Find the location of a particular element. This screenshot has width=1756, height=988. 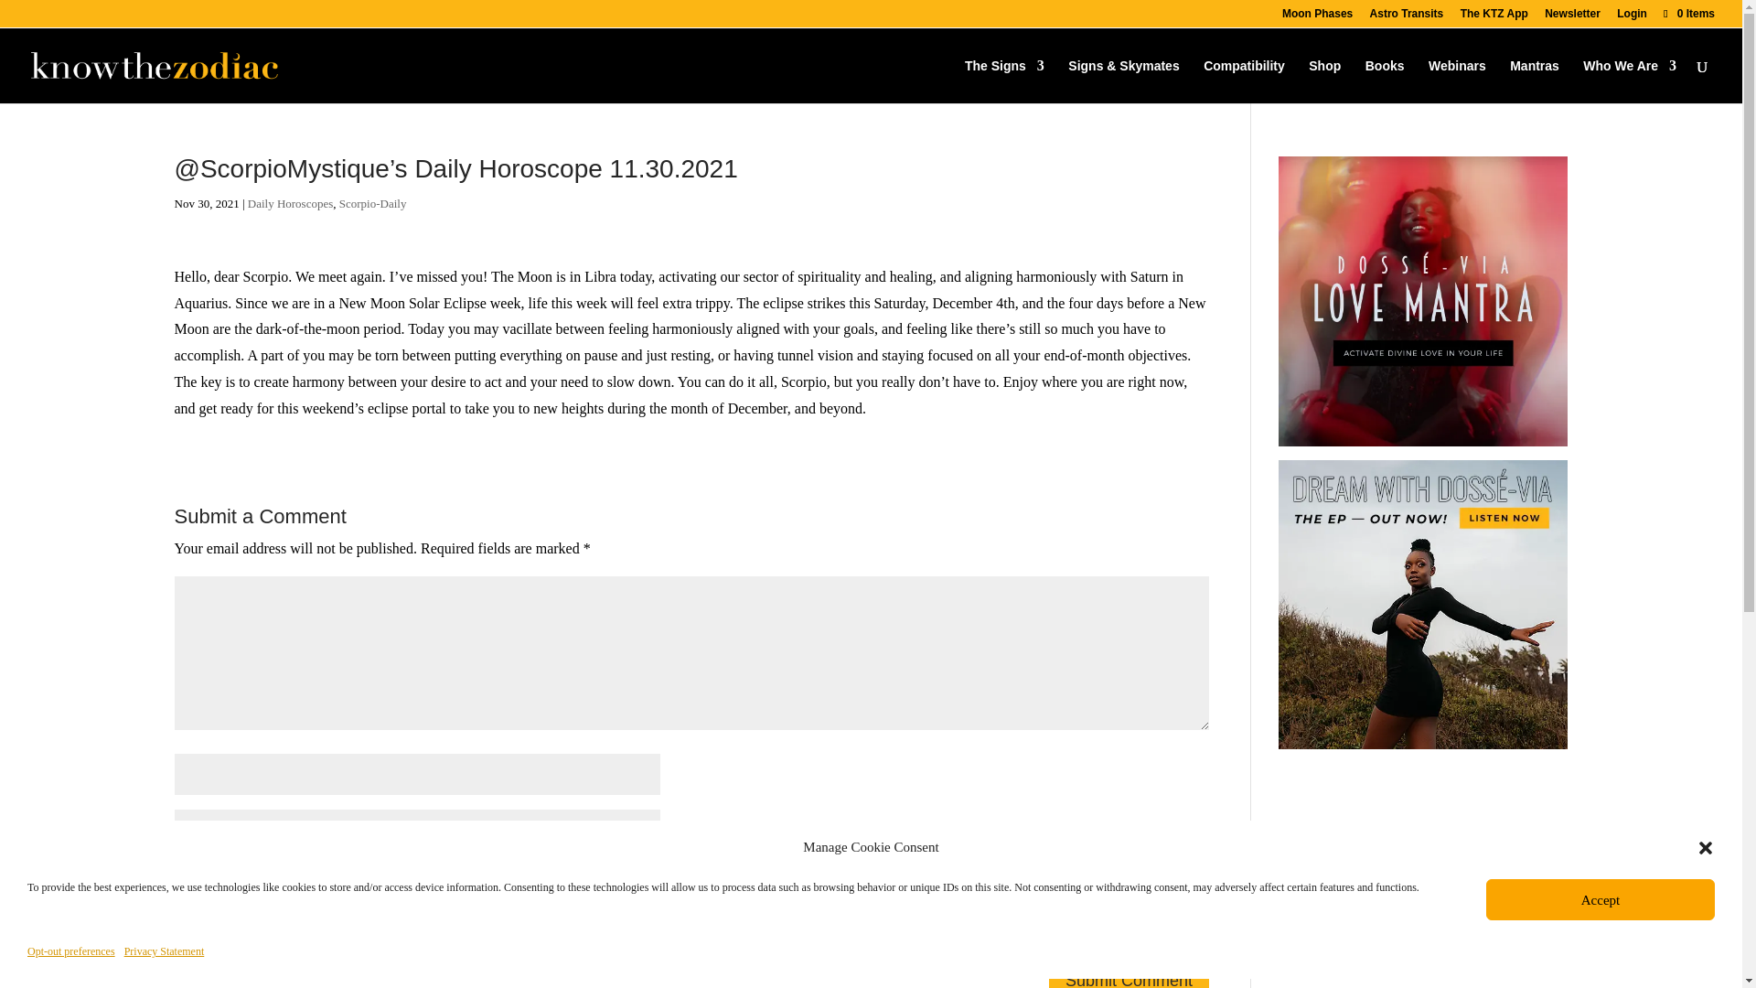

yes is located at coordinates (183, 933).